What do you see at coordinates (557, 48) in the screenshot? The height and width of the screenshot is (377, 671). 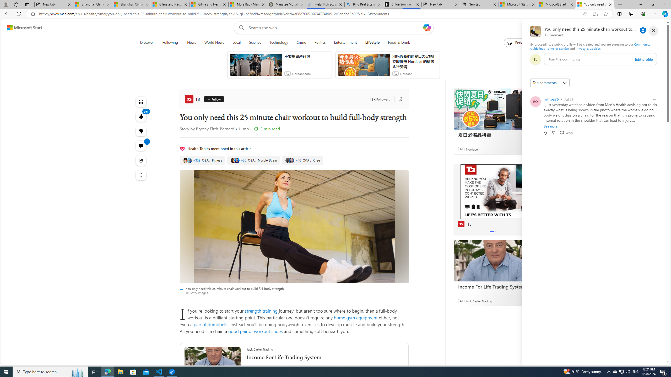 I see `Terms of Service` at bounding box center [557, 48].